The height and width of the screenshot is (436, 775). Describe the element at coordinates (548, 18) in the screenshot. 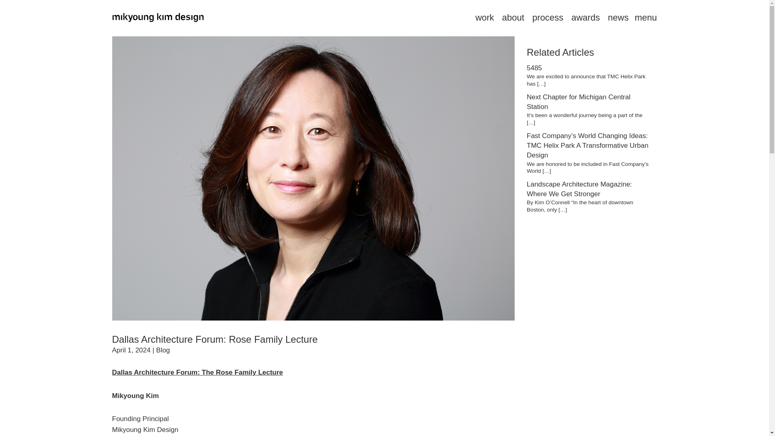

I see `process` at that location.